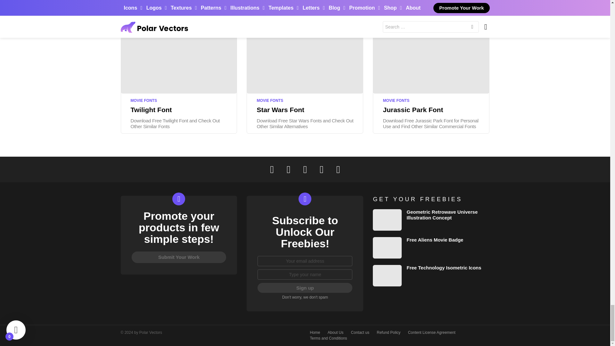  What do you see at coordinates (387, 276) in the screenshot?
I see `Free Technology Isometric Icons` at bounding box center [387, 276].